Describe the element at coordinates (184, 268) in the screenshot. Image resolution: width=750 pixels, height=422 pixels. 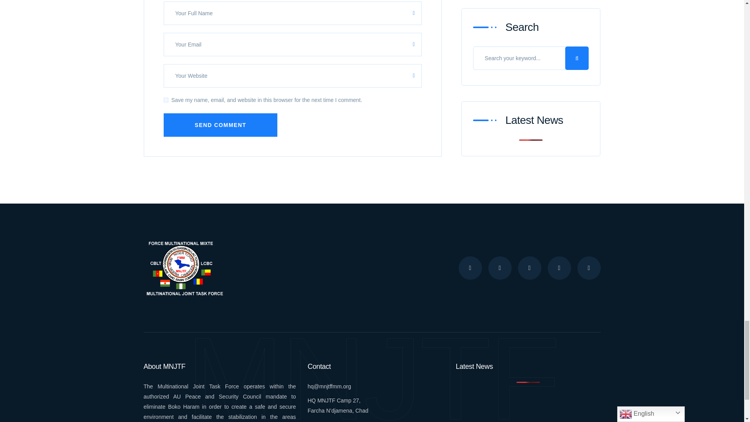
I see `Multinational Joint Task Force` at that location.